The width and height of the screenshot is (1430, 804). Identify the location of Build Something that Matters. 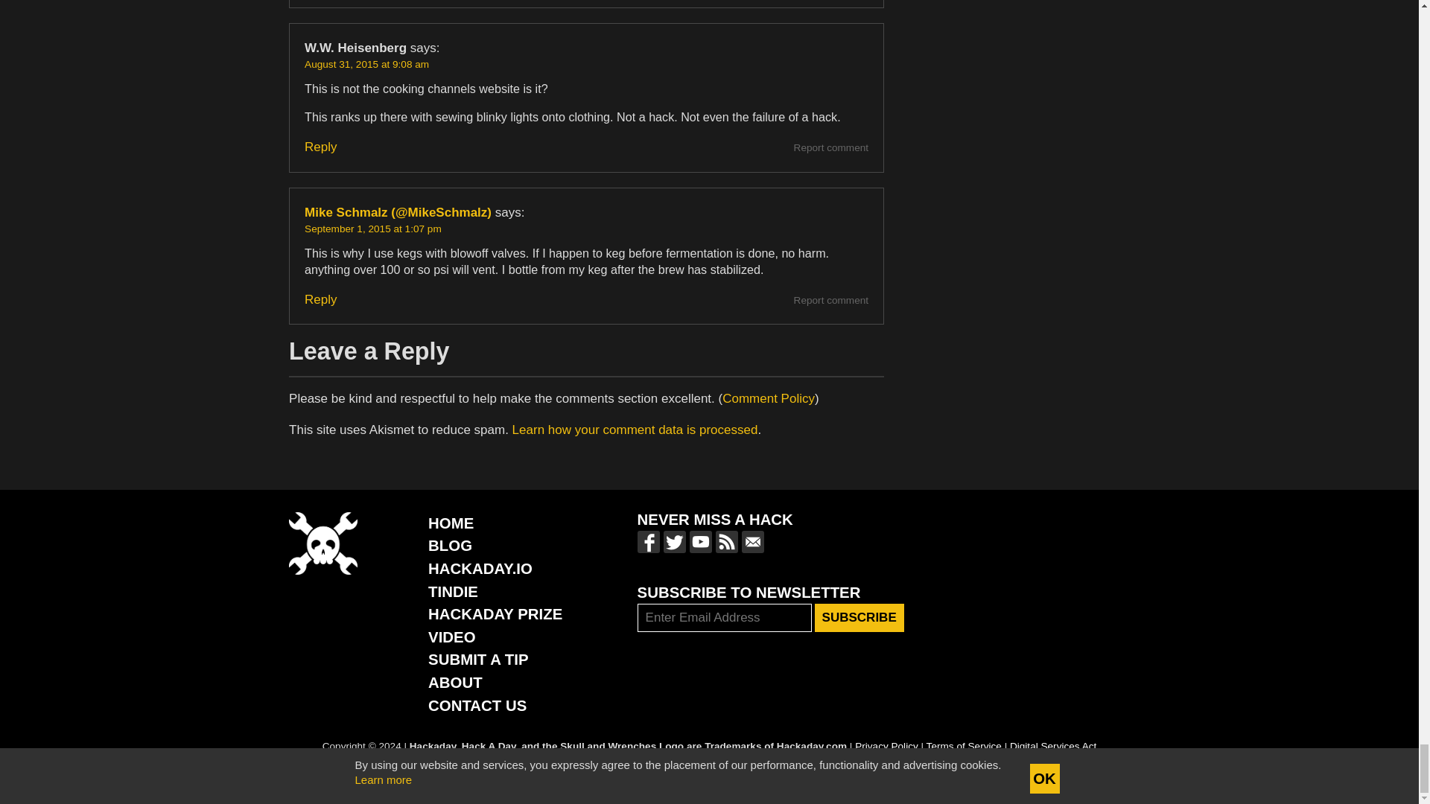
(495, 613).